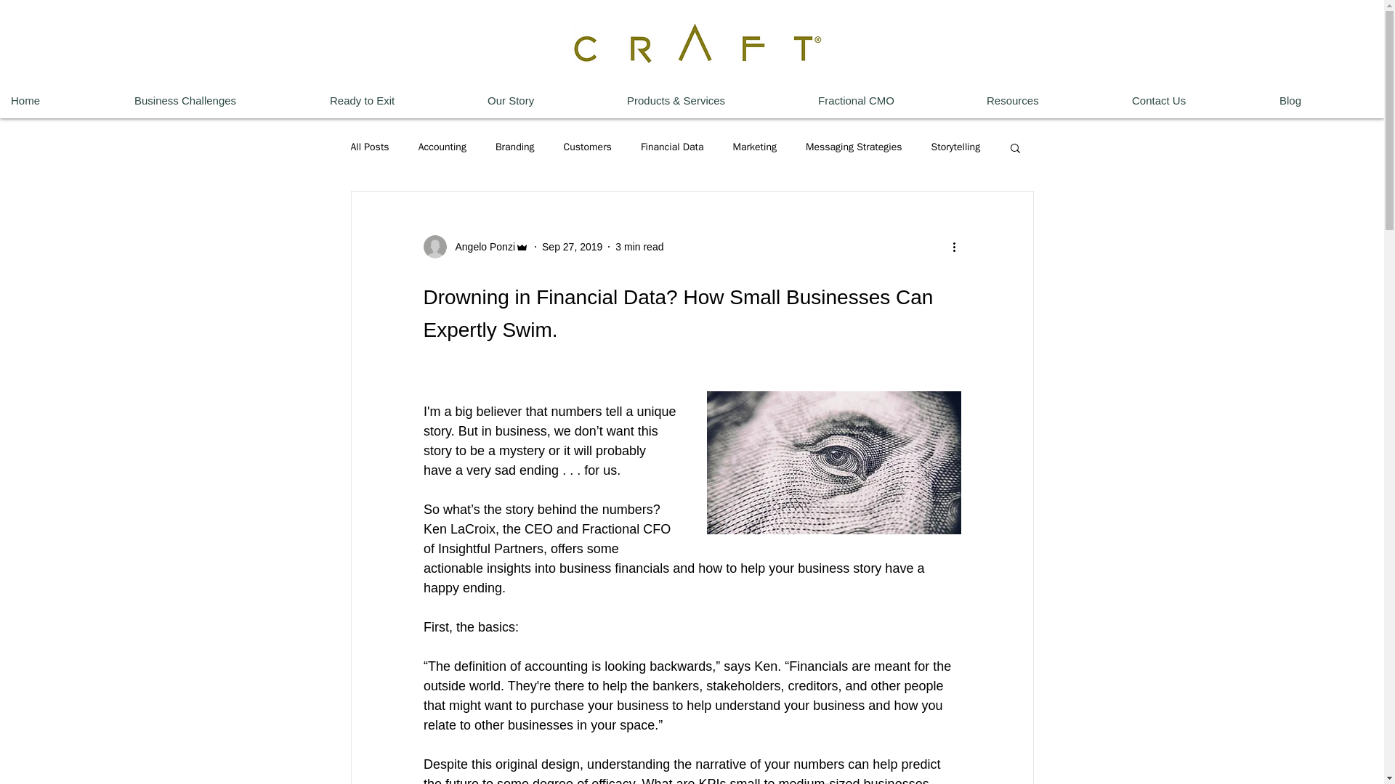 Image resolution: width=1395 pixels, height=784 pixels. I want to click on 3 min read, so click(639, 246).